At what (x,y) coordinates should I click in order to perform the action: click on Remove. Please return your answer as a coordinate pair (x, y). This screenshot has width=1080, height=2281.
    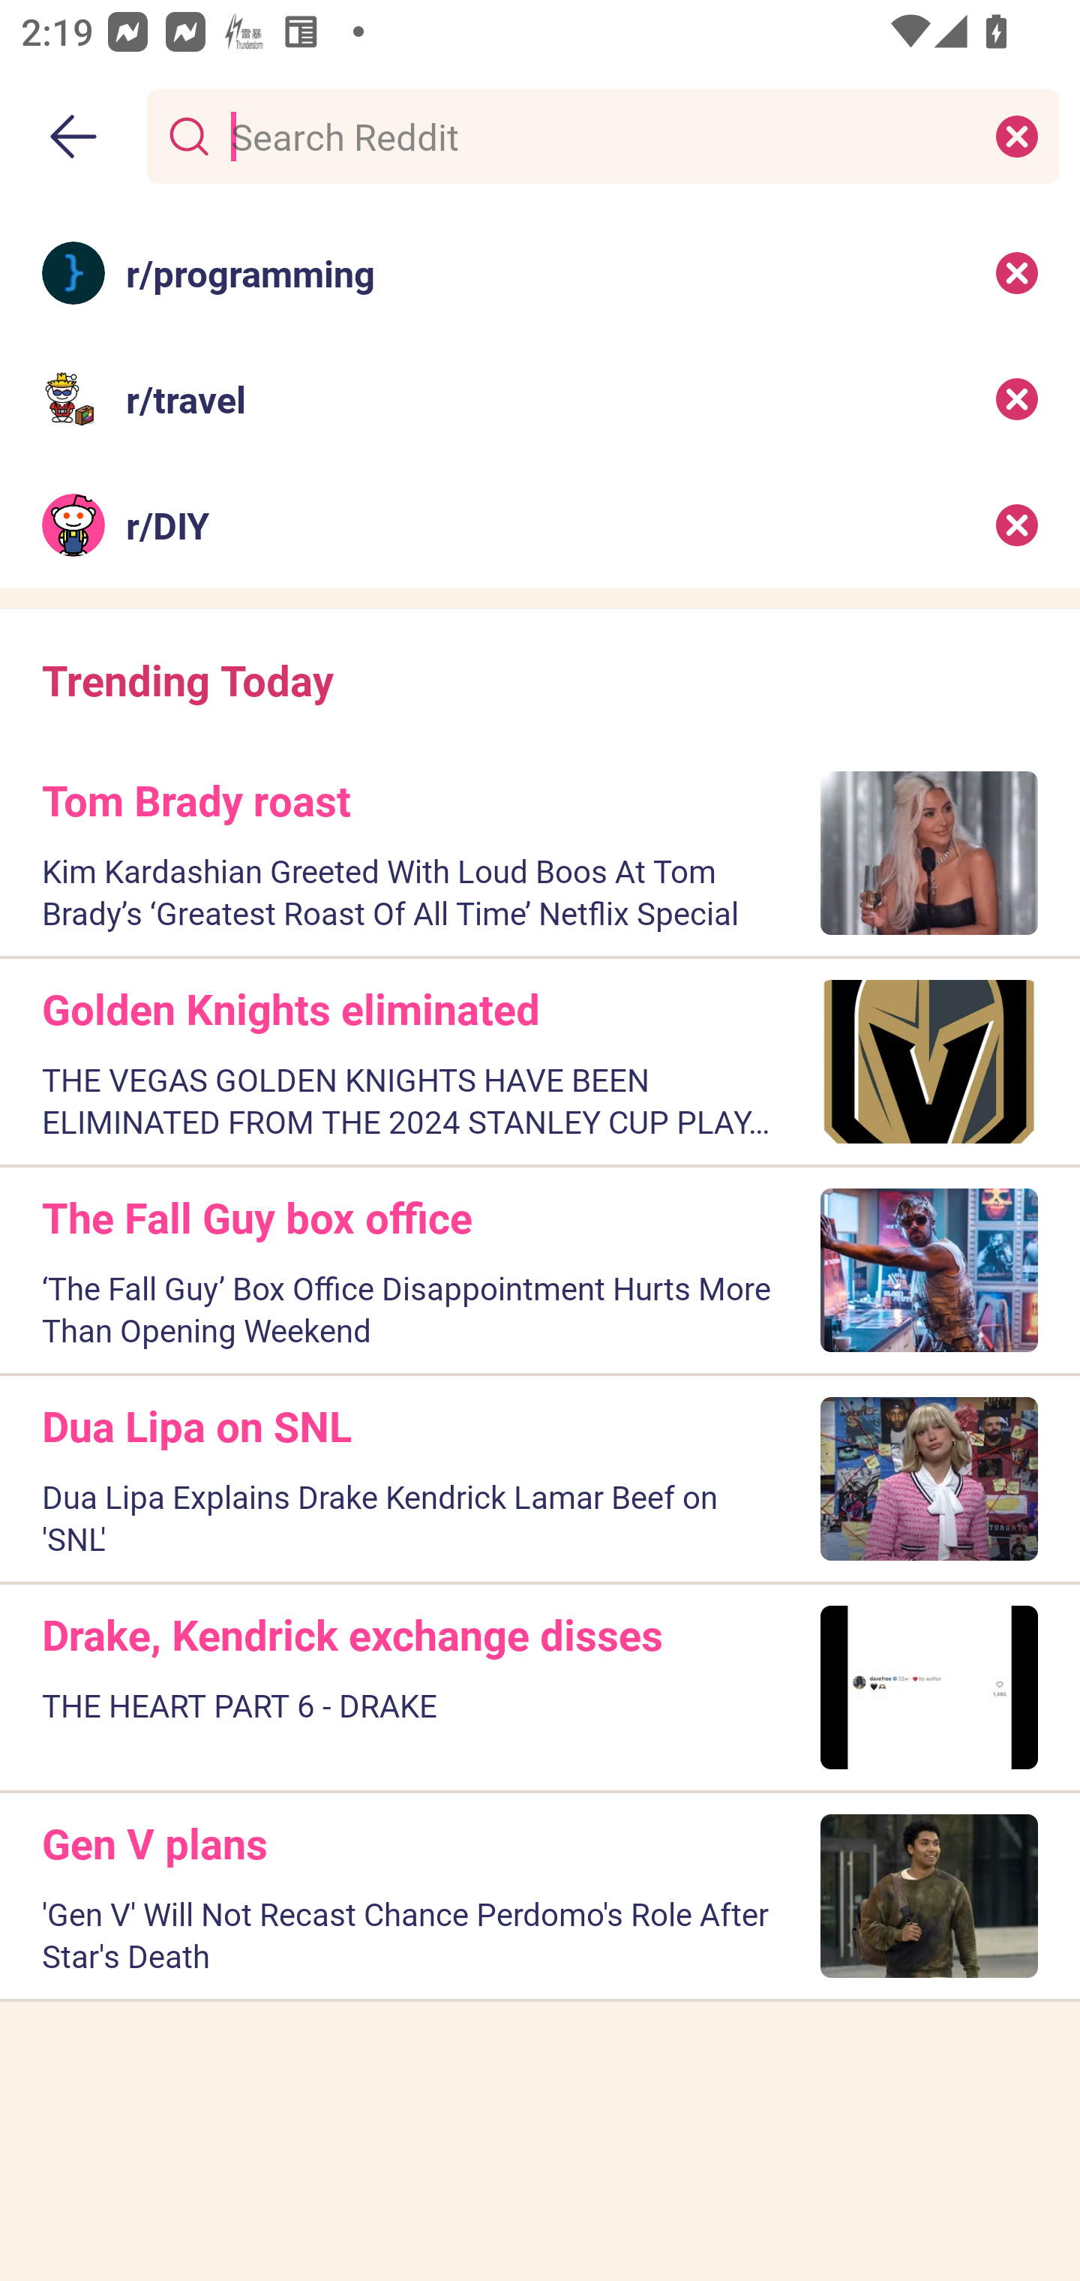
    Looking at the image, I should click on (1017, 272).